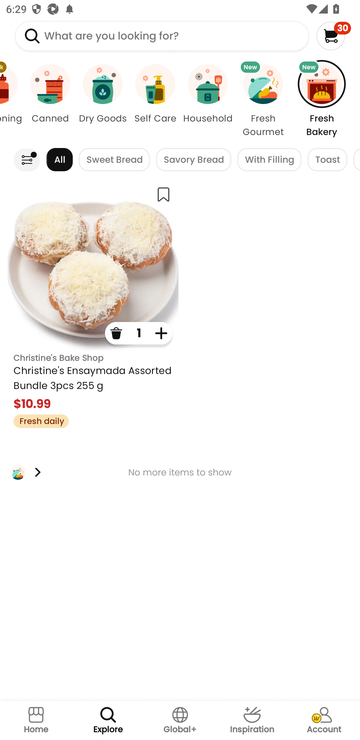 This screenshot has height=740, width=360. What do you see at coordinates (193, 159) in the screenshot?
I see `Savory Bread` at bounding box center [193, 159].